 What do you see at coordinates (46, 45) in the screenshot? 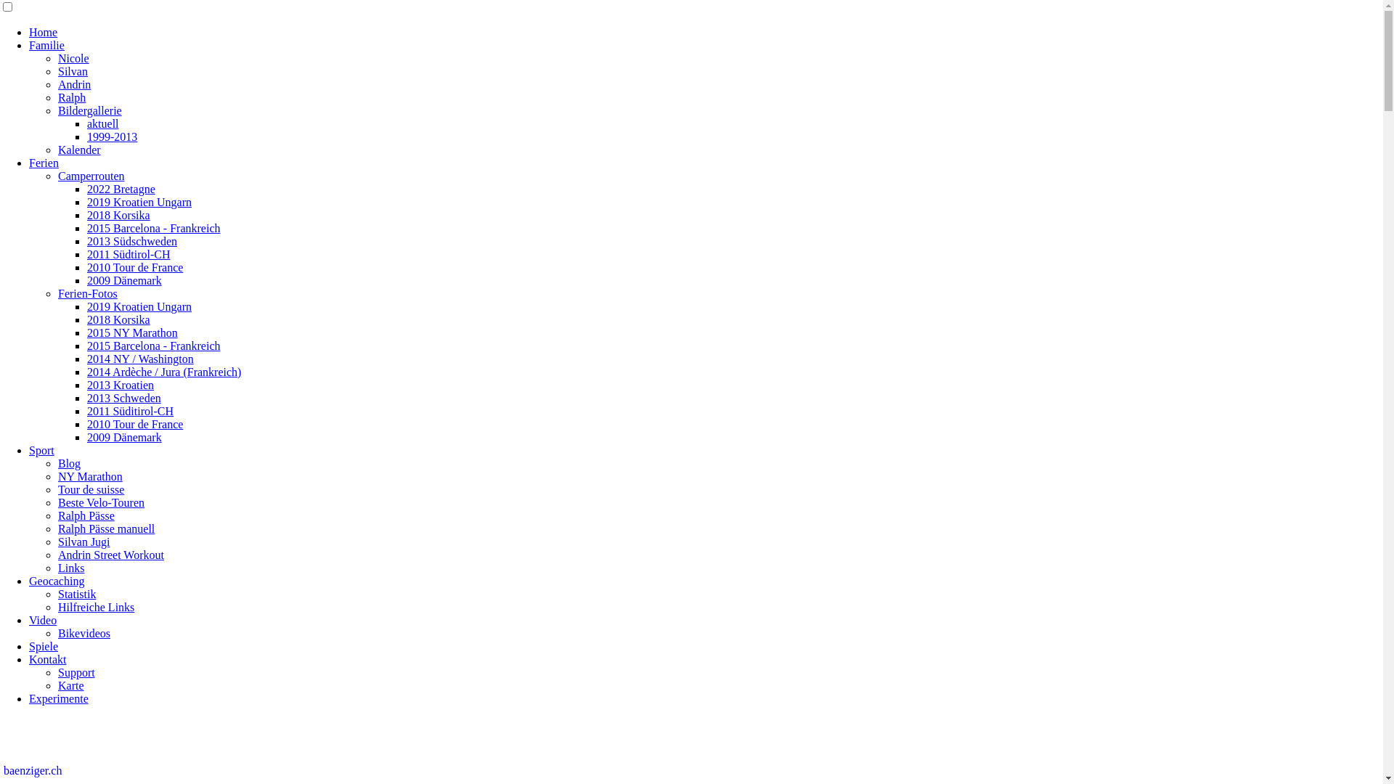
I see `Familie` at bounding box center [46, 45].